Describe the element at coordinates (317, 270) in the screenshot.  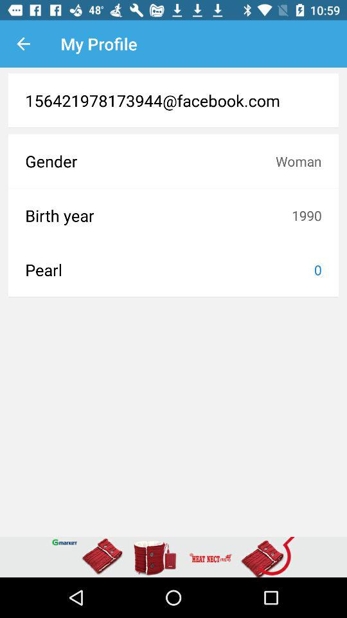
I see `swipe to the 0` at that location.